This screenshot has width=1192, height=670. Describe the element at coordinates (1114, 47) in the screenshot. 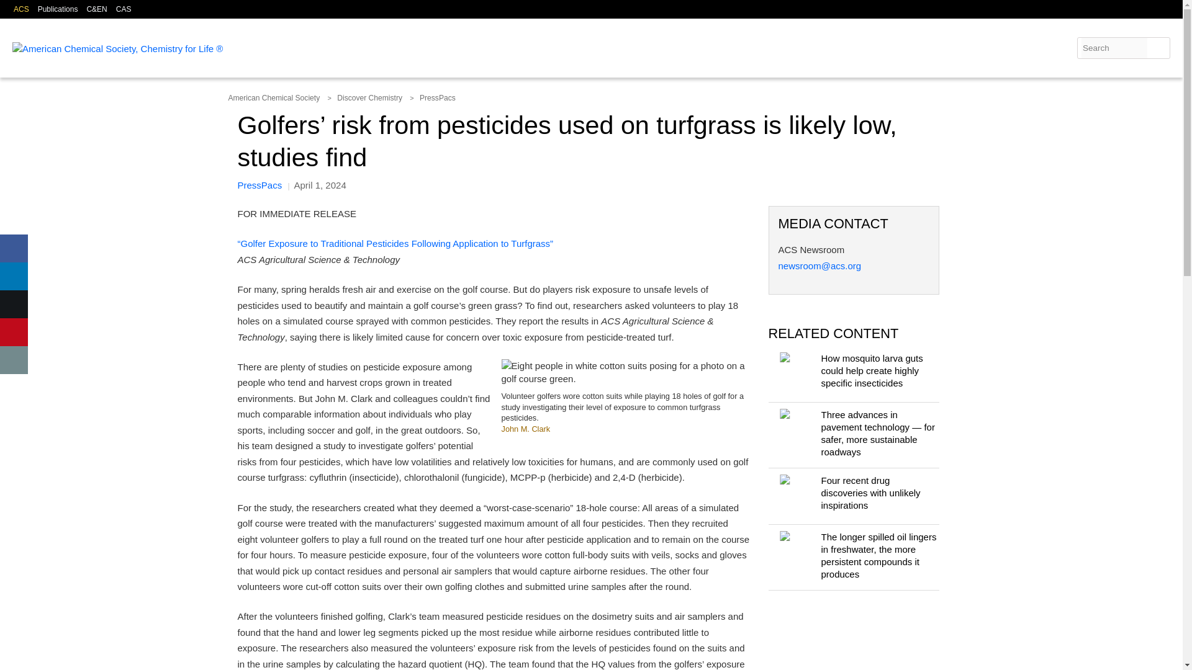

I see `Enter keywords to search` at that location.